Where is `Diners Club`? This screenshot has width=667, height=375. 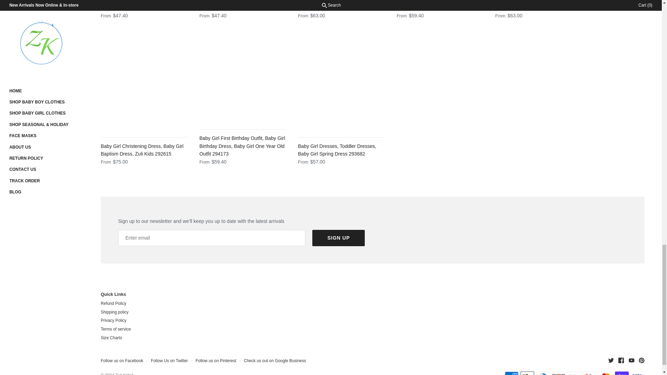 Diners Club is located at coordinates (543, 373).